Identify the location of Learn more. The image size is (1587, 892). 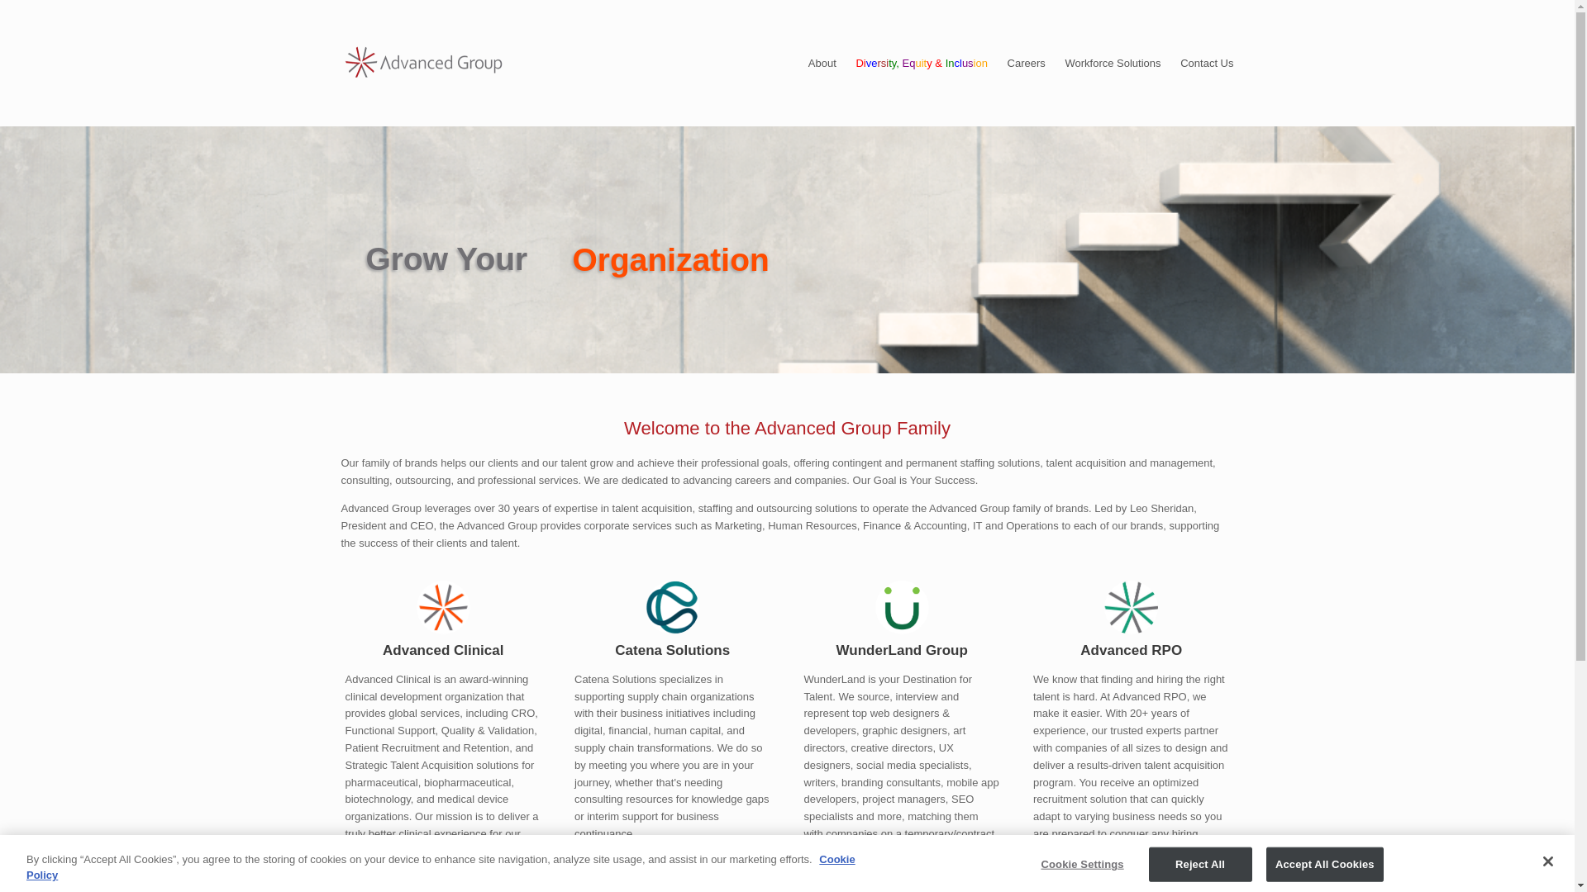
(673, 862).